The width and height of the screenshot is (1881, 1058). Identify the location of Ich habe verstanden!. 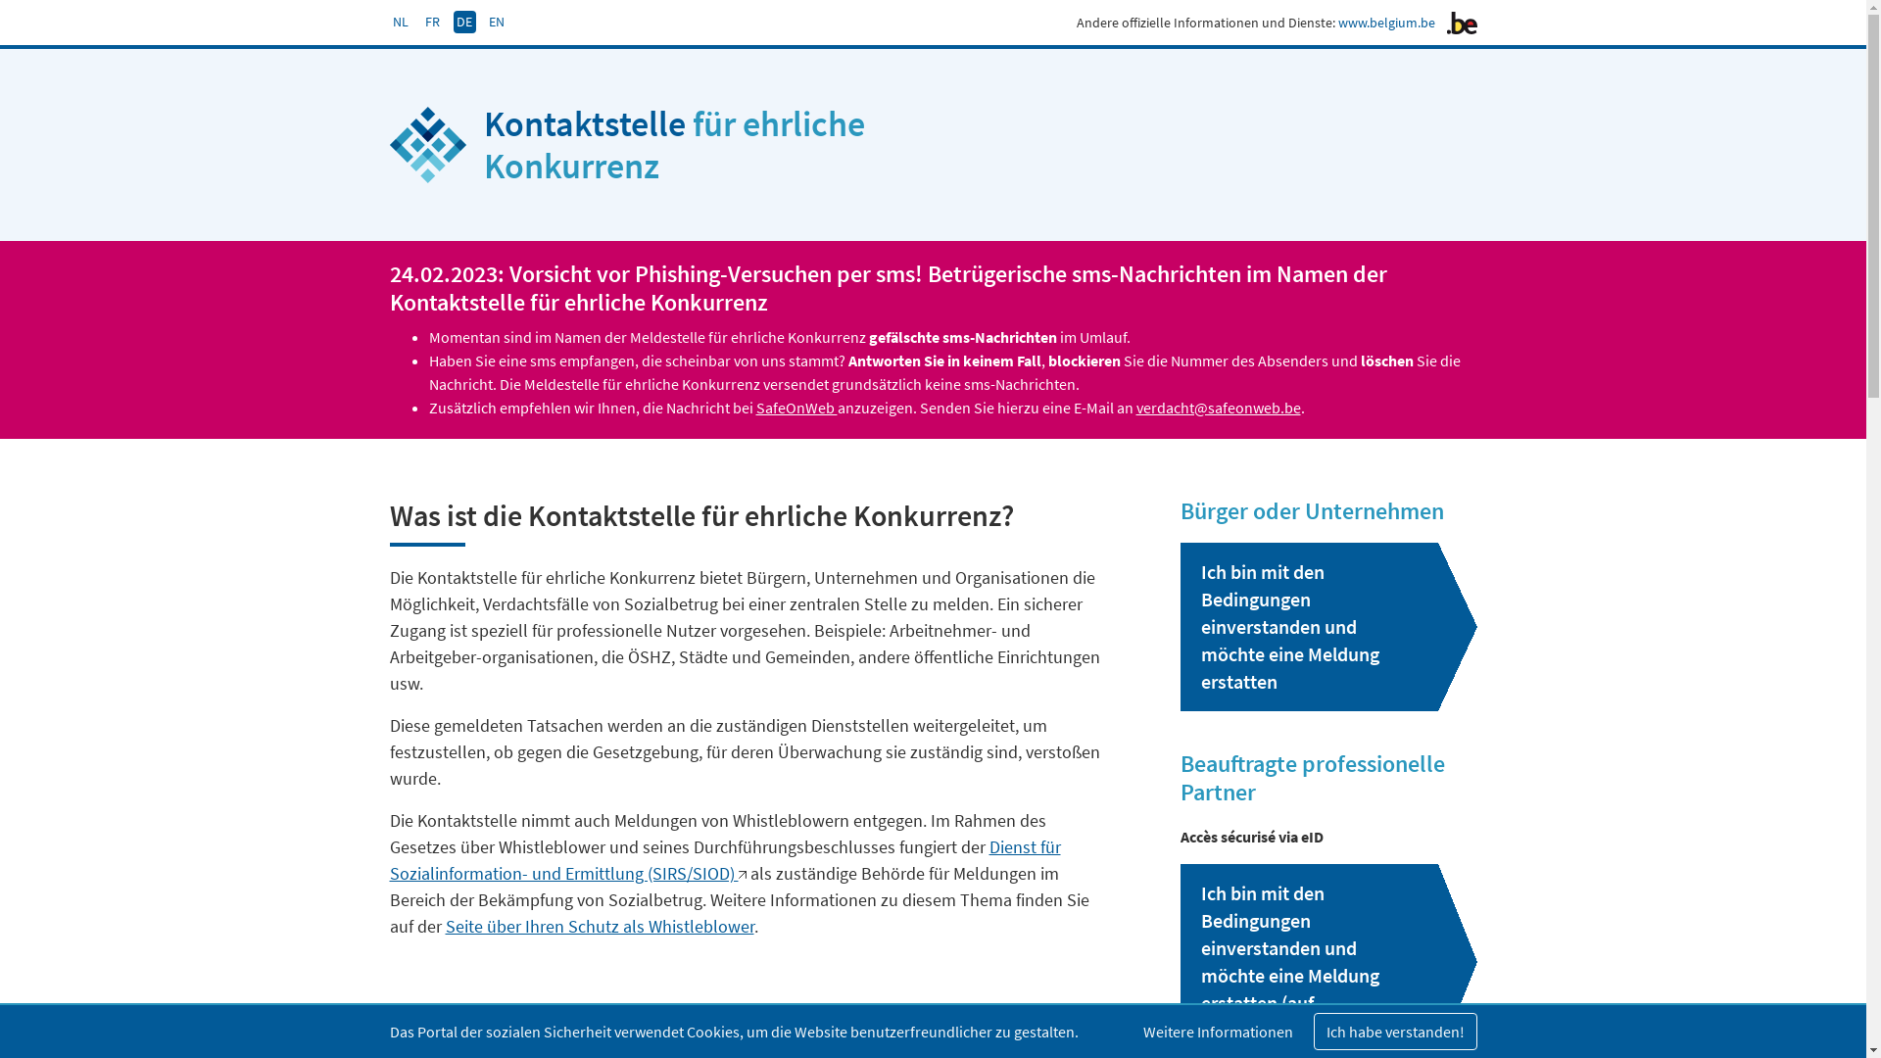
(1395, 1032).